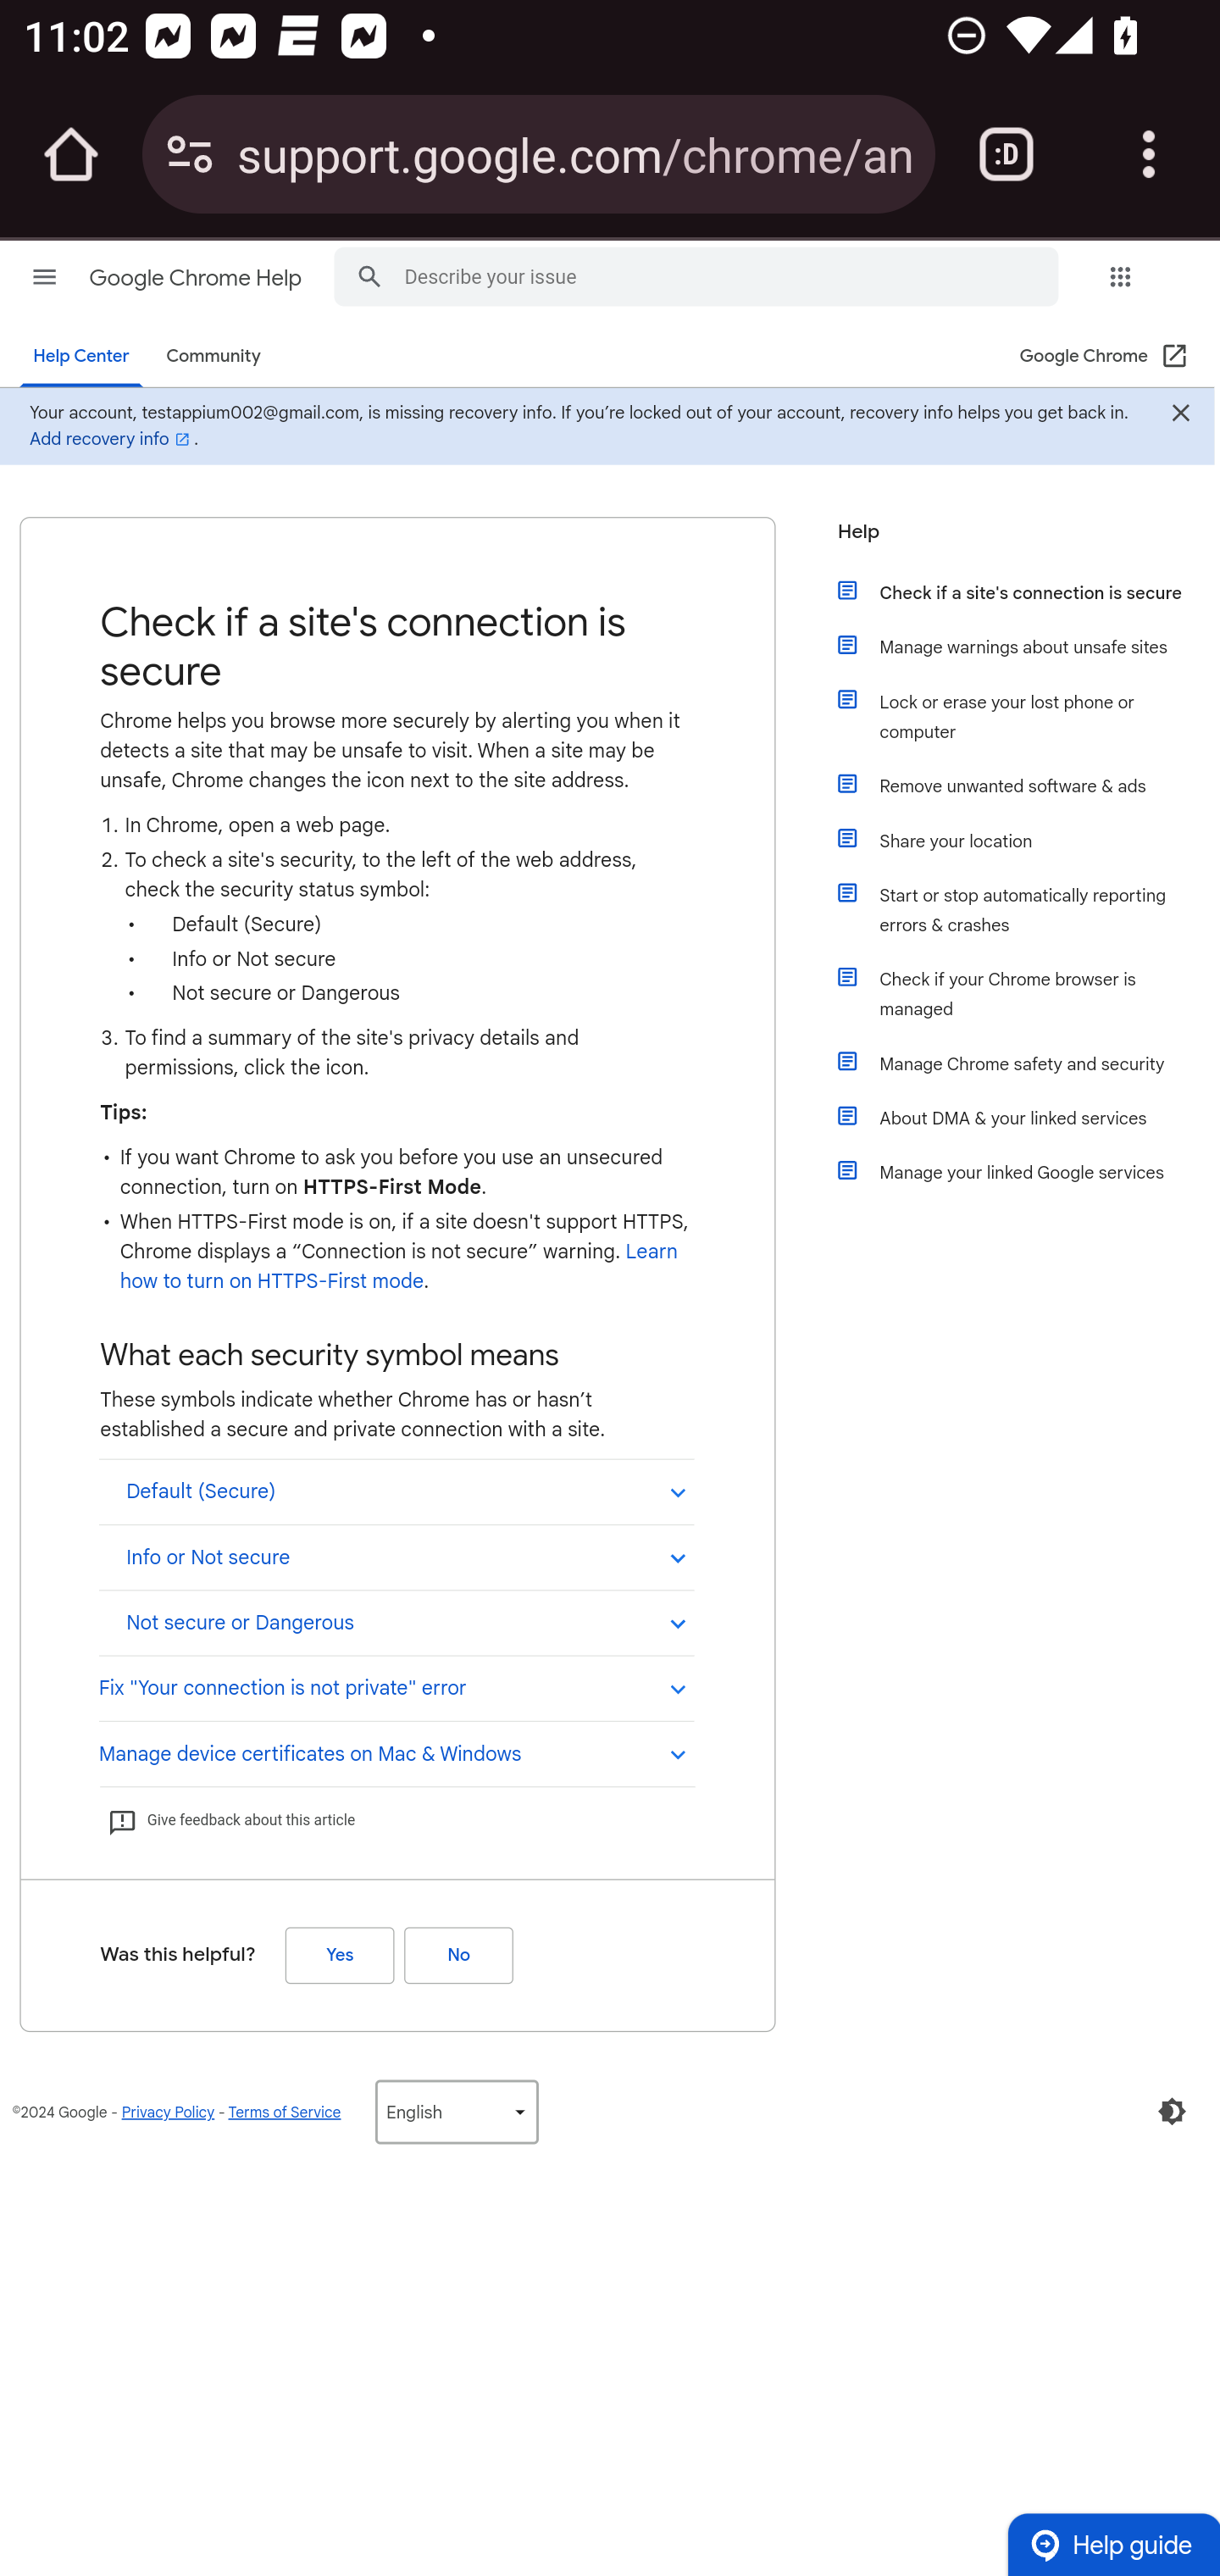 The height and width of the screenshot is (2576, 1220). I want to click on Main menu, so click(45, 276).